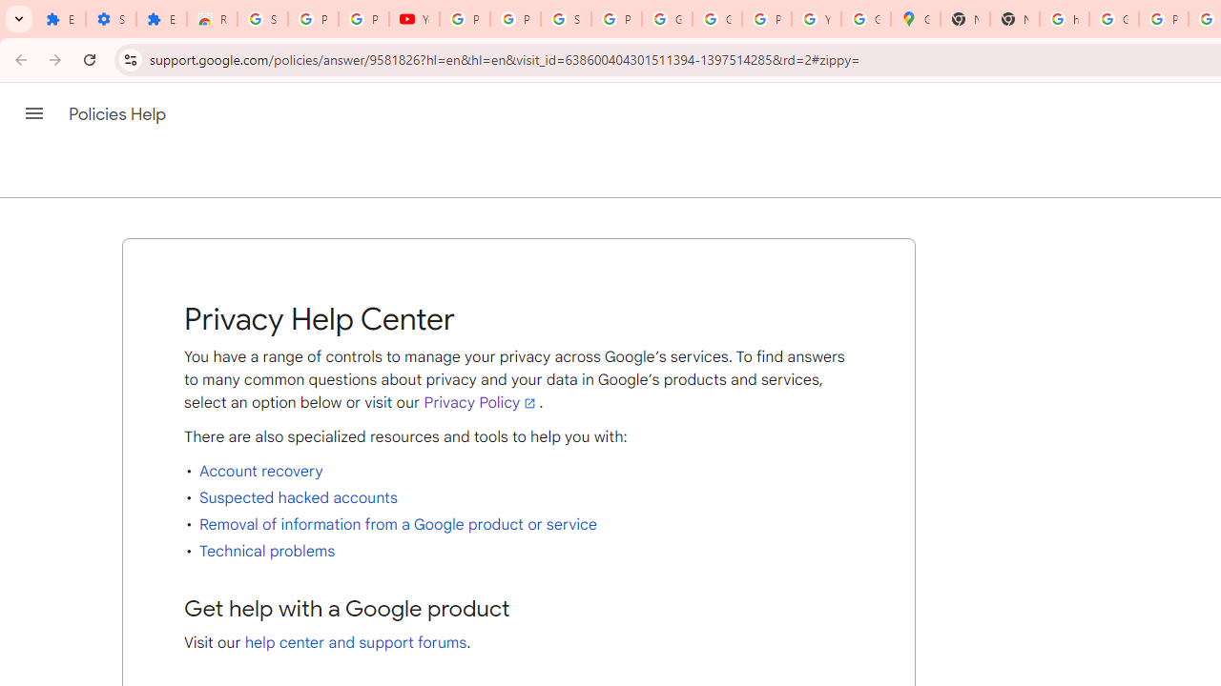 The image size is (1221, 686). Describe the element at coordinates (356, 642) in the screenshot. I see `help center and support forums` at that location.